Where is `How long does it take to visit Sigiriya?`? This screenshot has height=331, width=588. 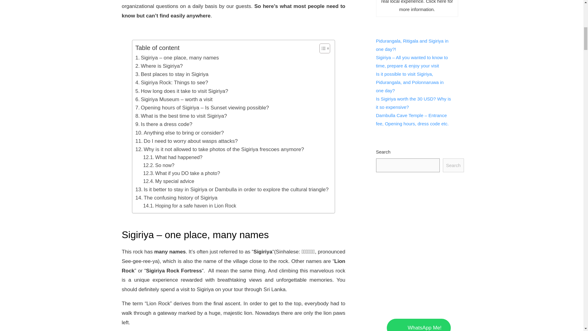 How long does it take to visit Sigiriya? is located at coordinates (181, 91).